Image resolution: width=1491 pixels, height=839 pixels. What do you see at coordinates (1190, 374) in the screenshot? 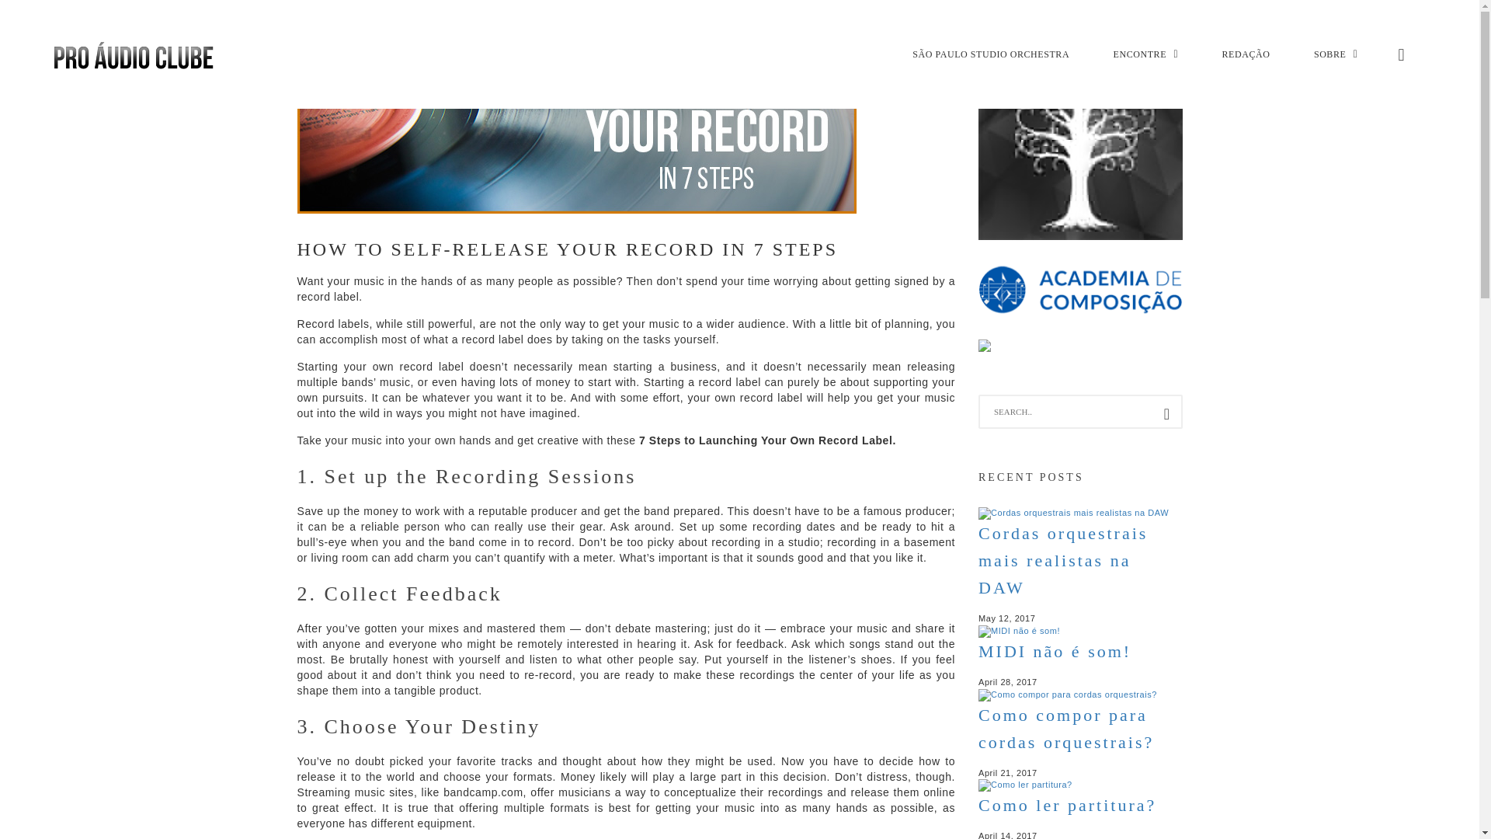
I see `LOCUTORES` at bounding box center [1190, 374].